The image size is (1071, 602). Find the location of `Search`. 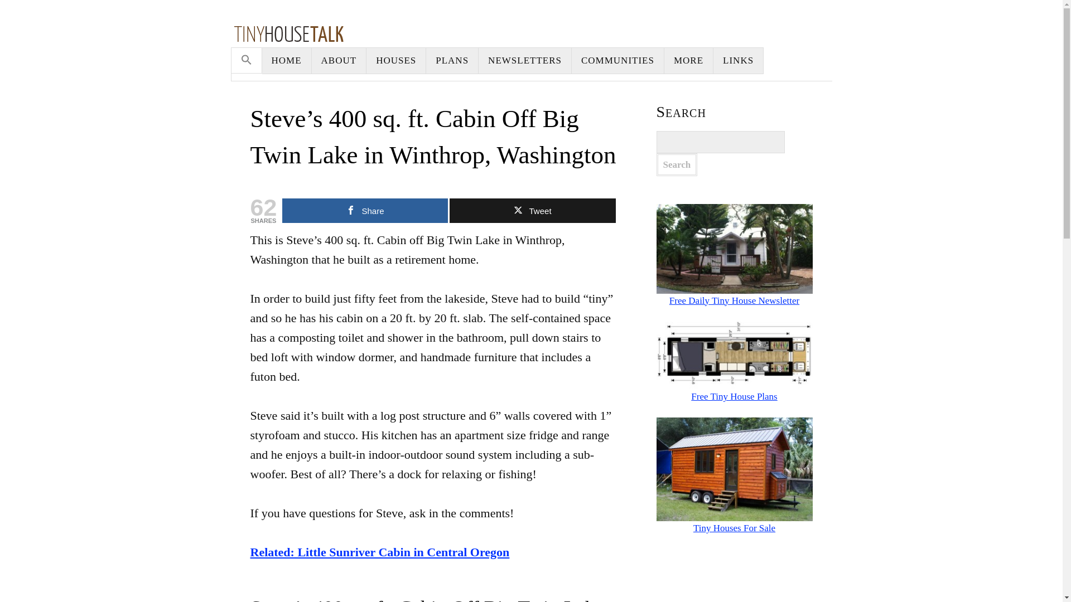

Search is located at coordinates (676, 165).